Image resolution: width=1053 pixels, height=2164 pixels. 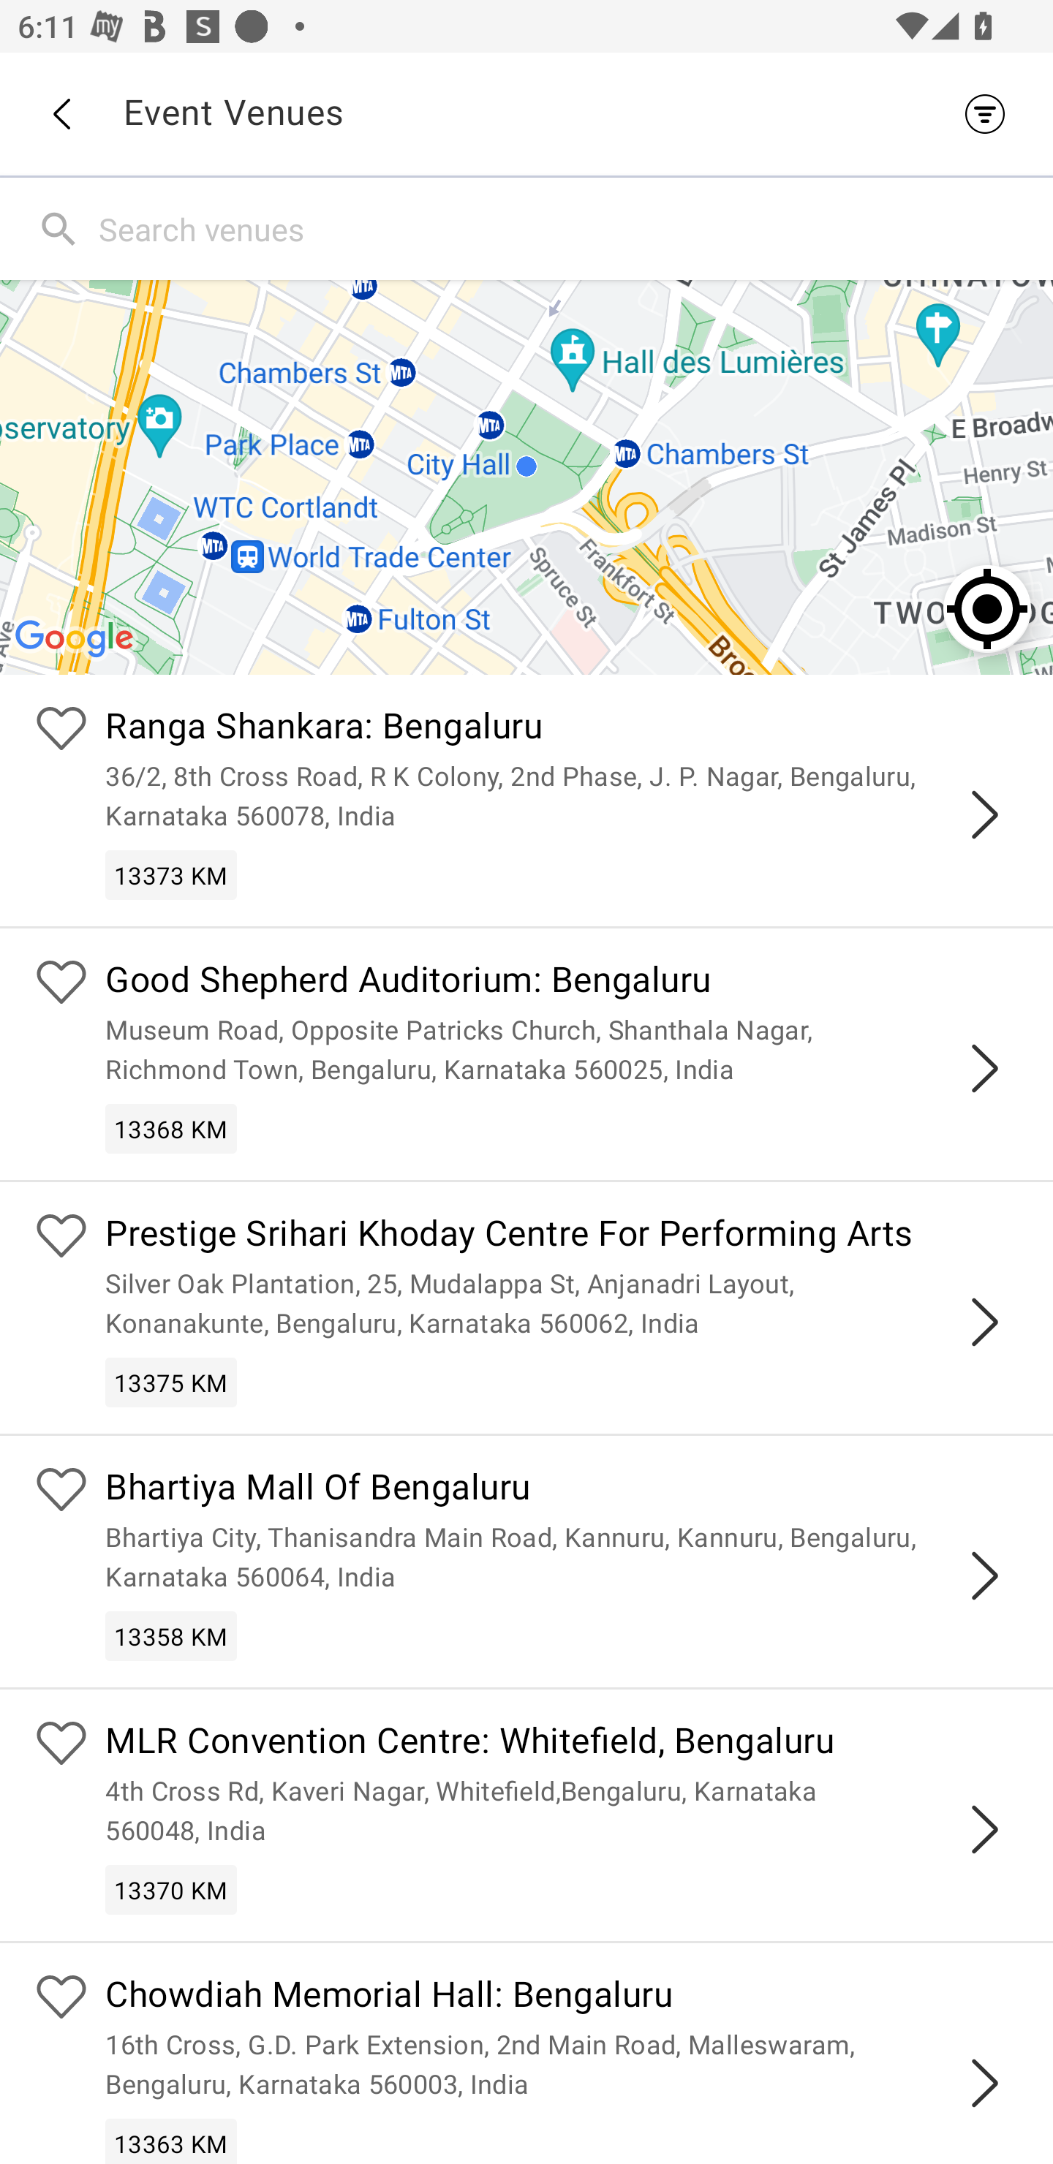 What do you see at coordinates (562, 1744) in the screenshot?
I see `MLR Convention Centre: Whitefield, Bengaluru` at bounding box center [562, 1744].